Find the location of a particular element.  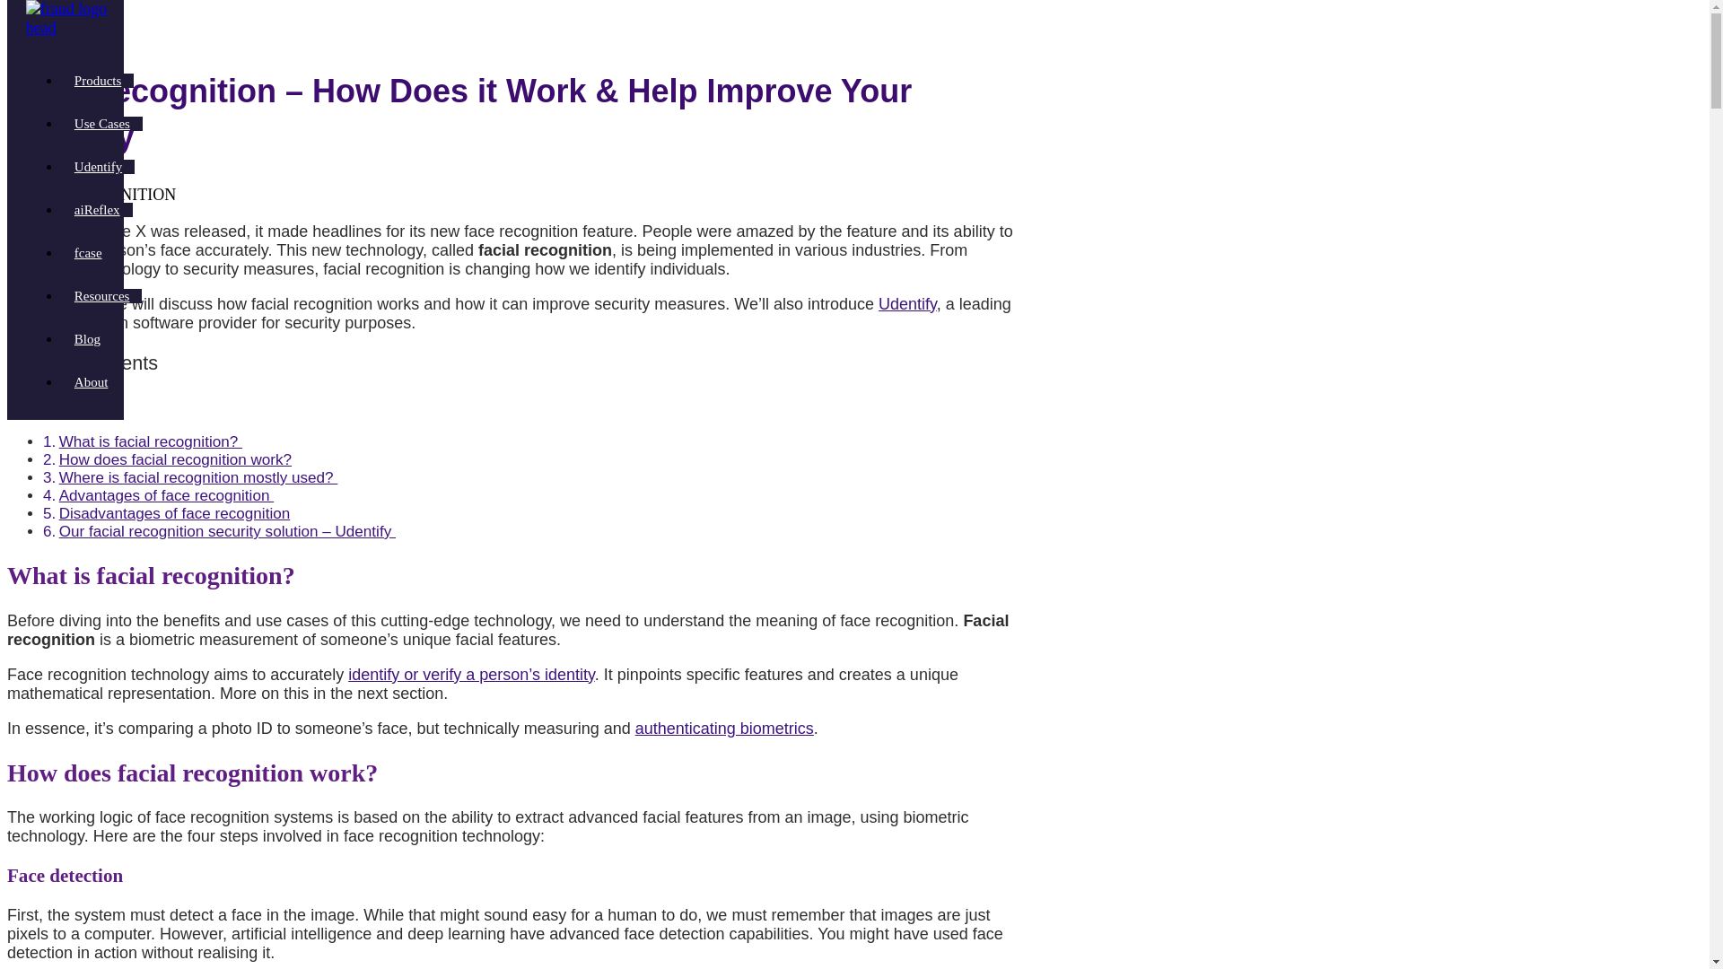

About is located at coordinates (92, 382).